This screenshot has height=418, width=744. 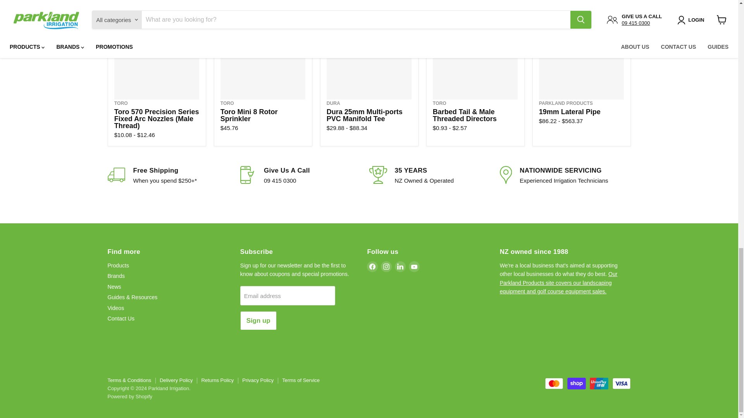 I want to click on Facebook, so click(x=372, y=267).